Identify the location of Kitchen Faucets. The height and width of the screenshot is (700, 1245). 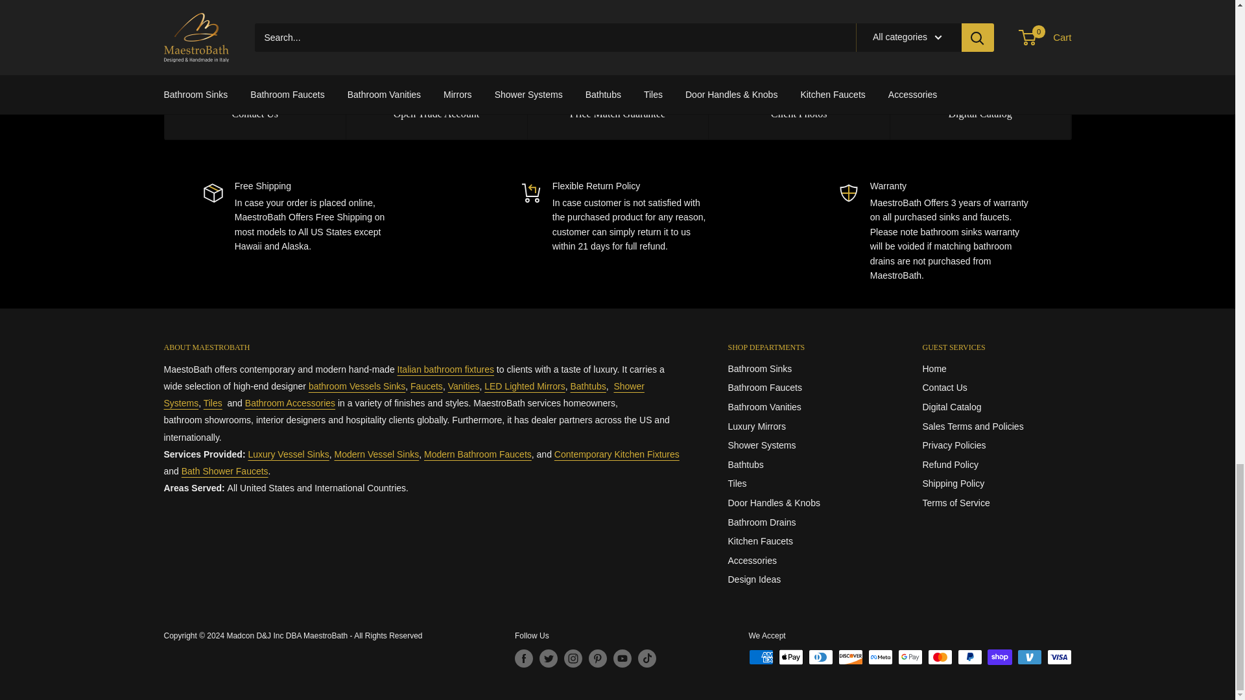
(617, 454).